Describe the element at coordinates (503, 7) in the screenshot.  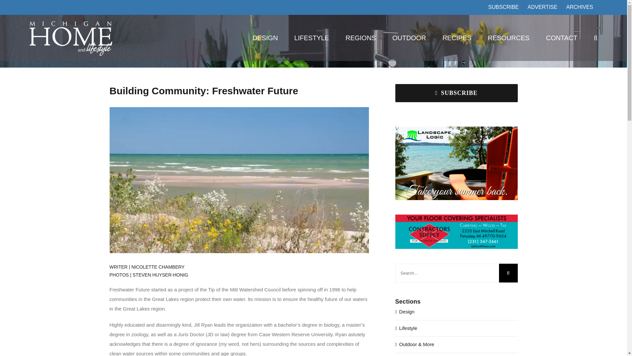
I see `SUBSCRIBE` at that location.